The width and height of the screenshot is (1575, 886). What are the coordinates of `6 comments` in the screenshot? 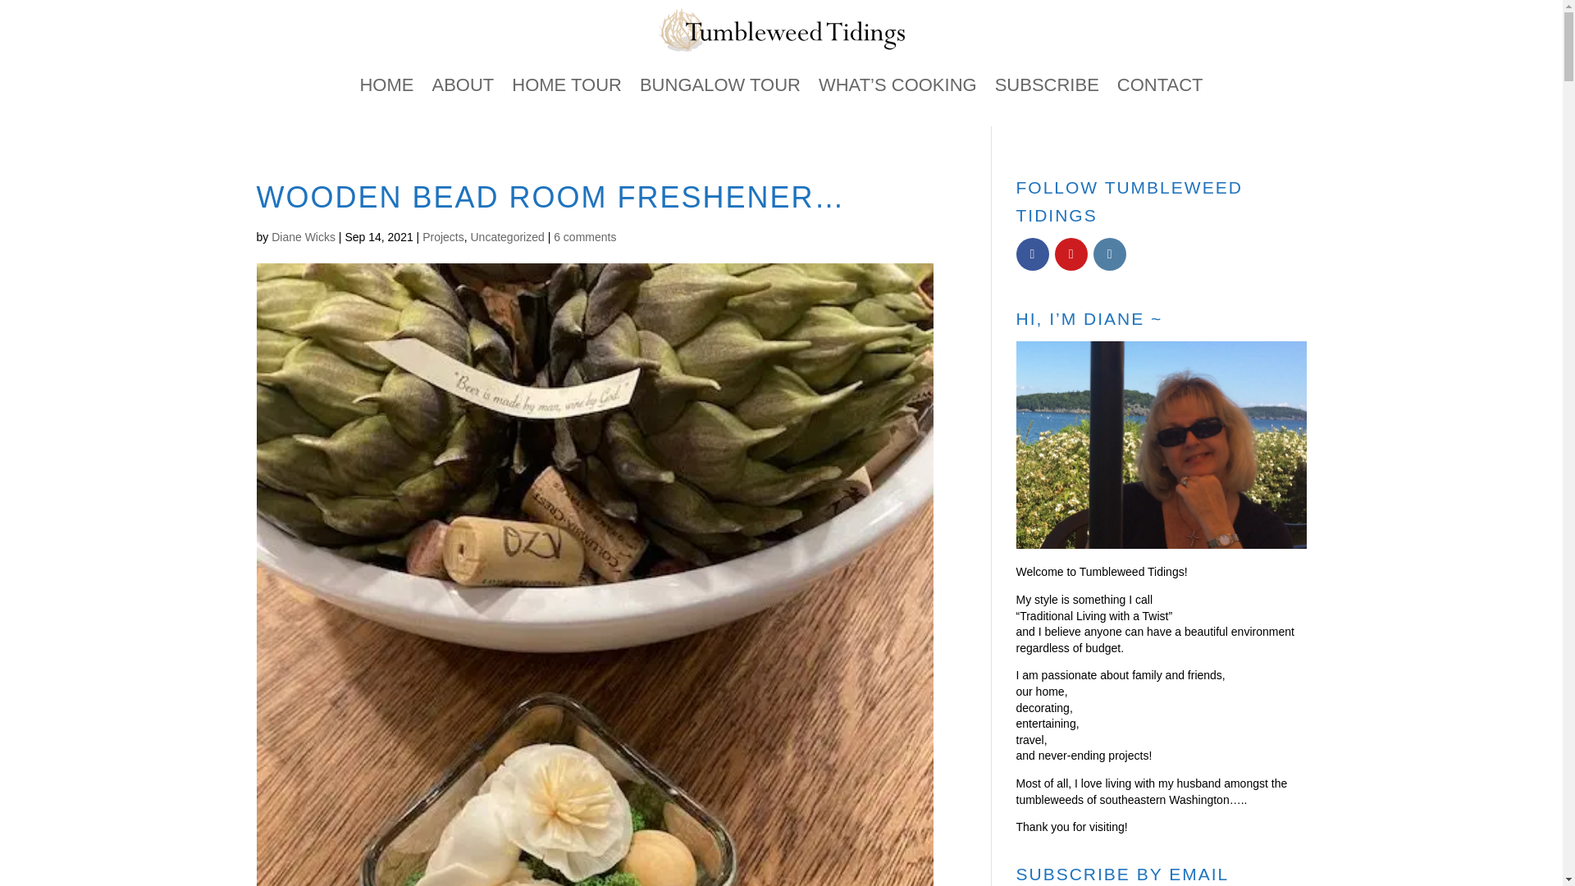 It's located at (584, 236).